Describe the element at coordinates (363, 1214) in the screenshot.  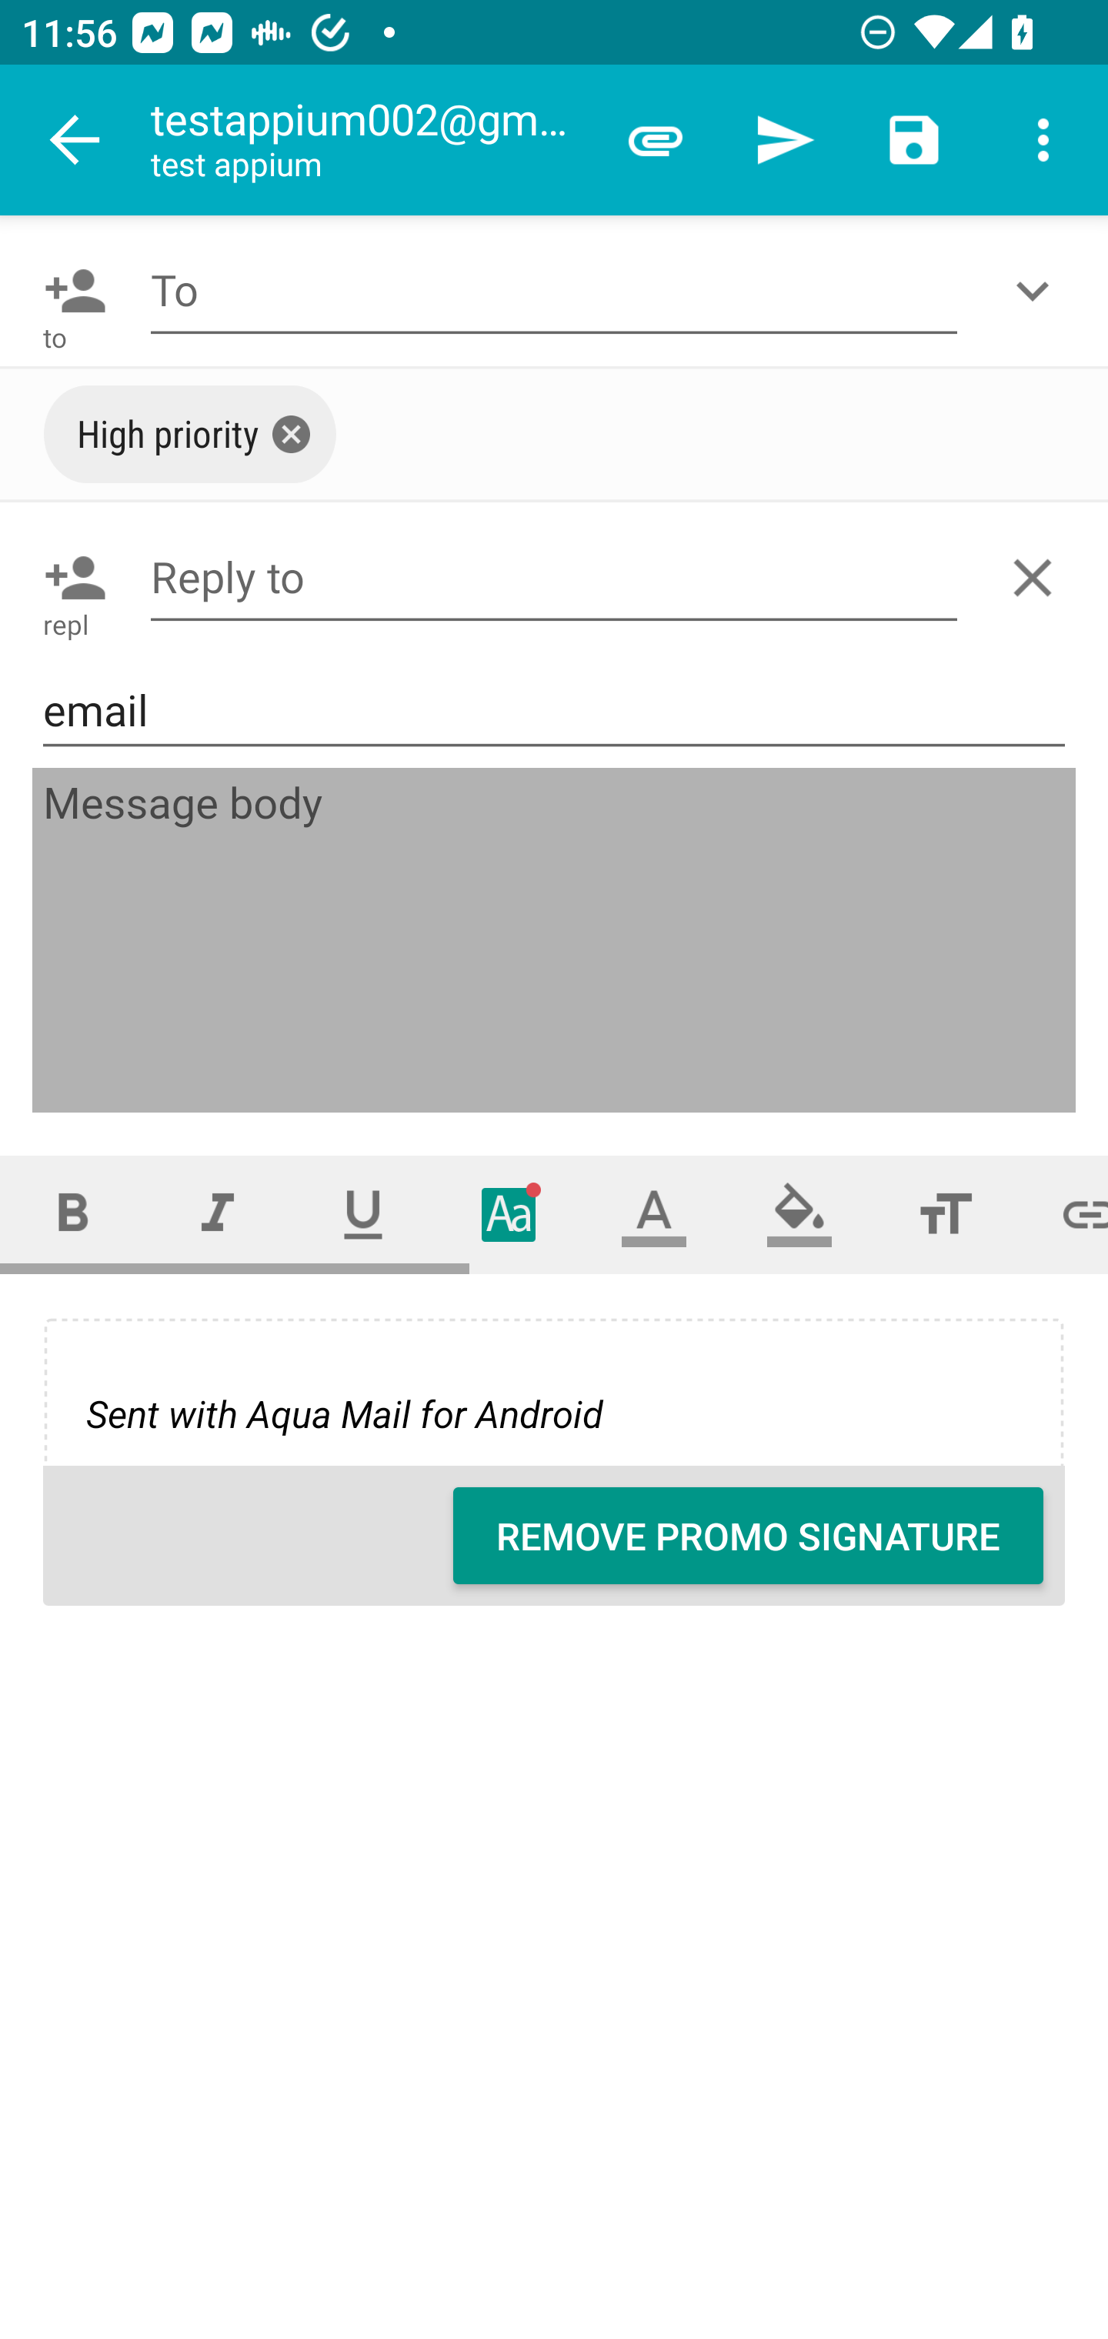
I see `Underline` at that location.